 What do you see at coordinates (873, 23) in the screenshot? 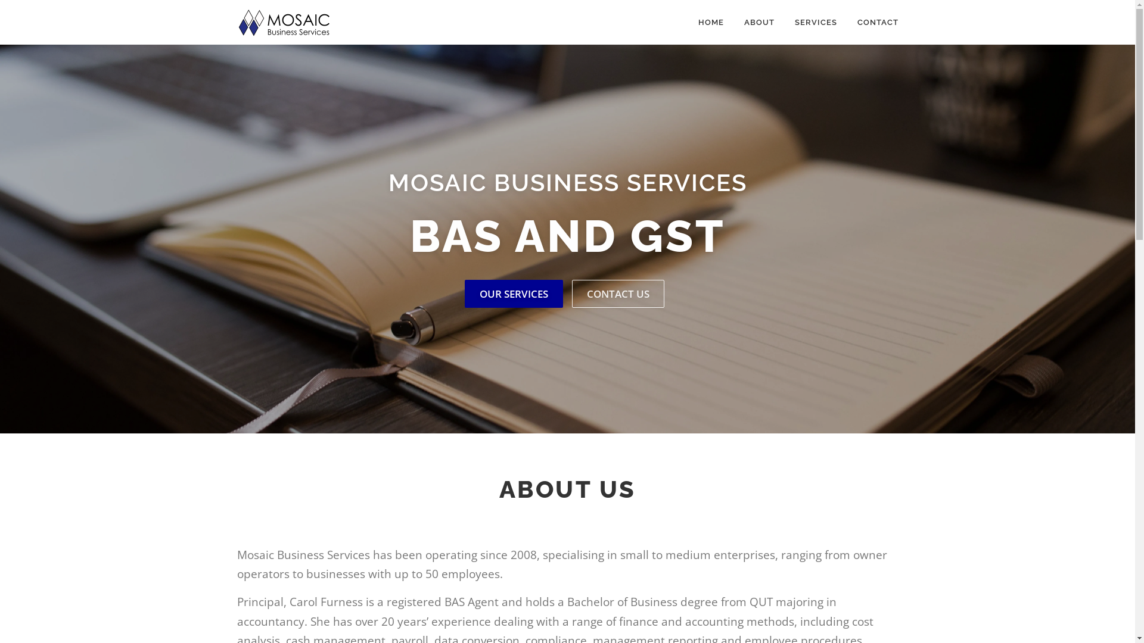
I see `CONTACT` at bounding box center [873, 23].